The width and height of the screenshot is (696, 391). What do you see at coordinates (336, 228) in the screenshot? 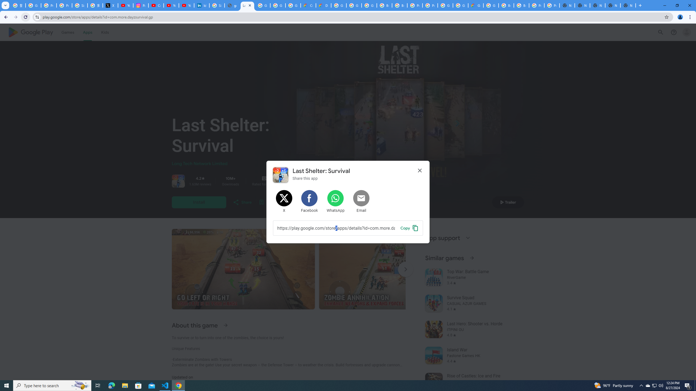
I see `Copy link to clipboard` at bounding box center [336, 228].